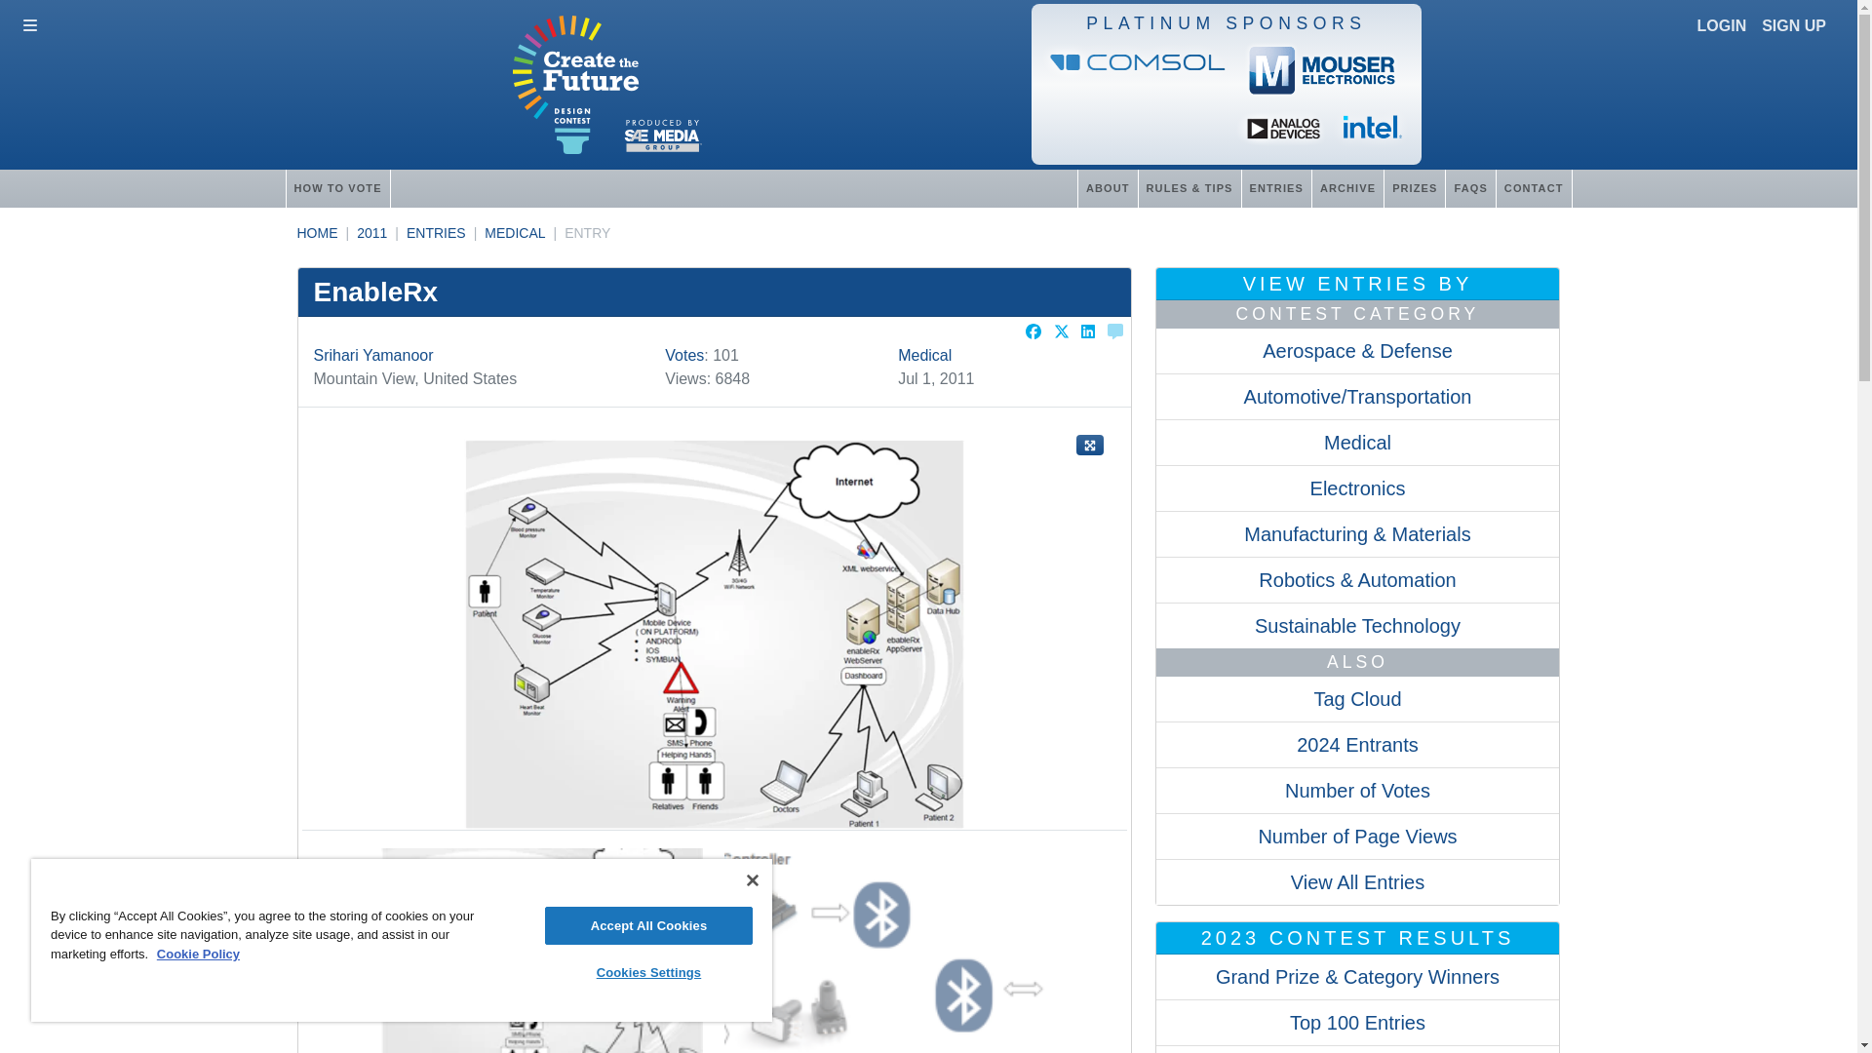 The width and height of the screenshot is (1872, 1053). I want to click on ABOUT, so click(1108, 187).